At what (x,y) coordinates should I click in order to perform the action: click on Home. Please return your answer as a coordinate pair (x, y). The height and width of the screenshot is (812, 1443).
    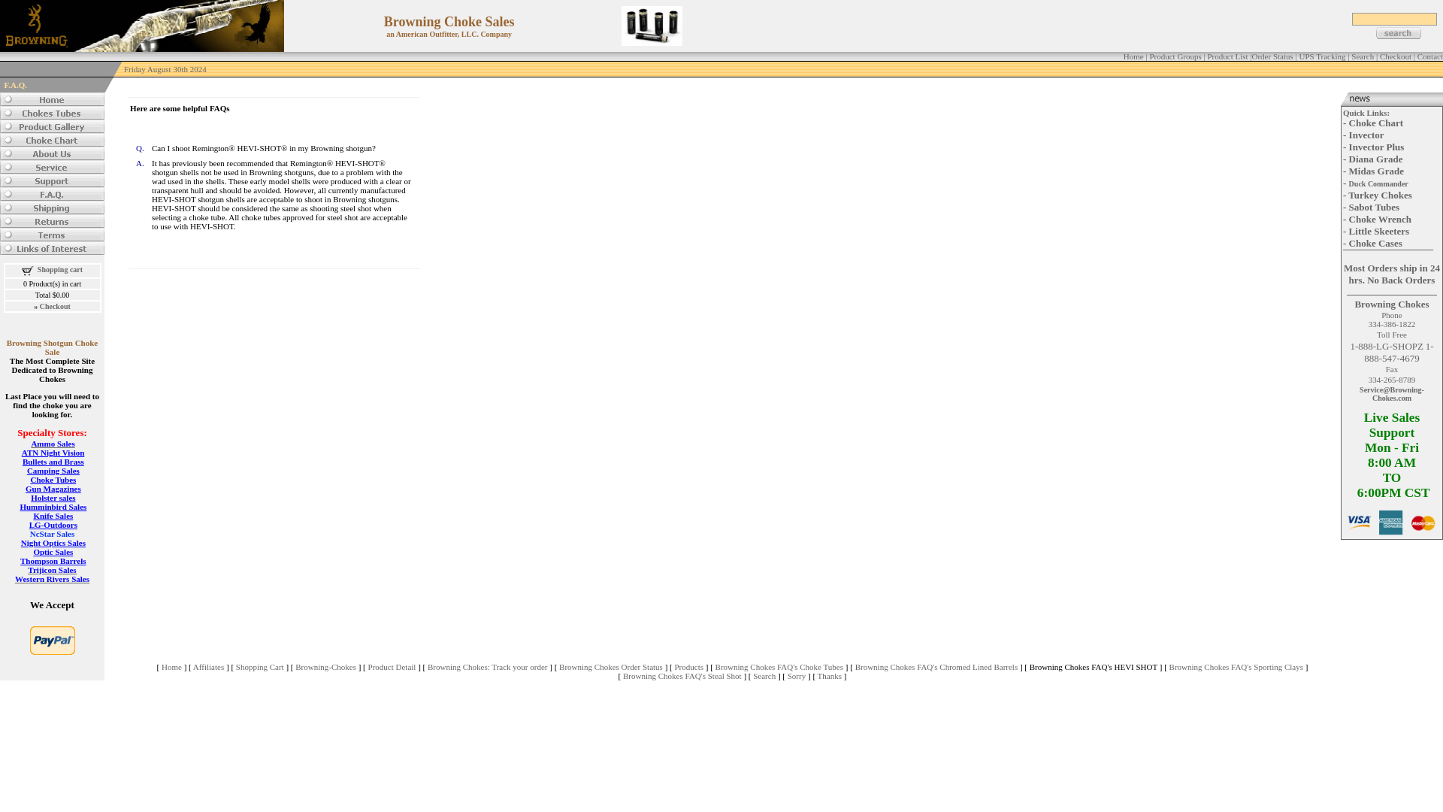
    Looking at the image, I should click on (1133, 56).